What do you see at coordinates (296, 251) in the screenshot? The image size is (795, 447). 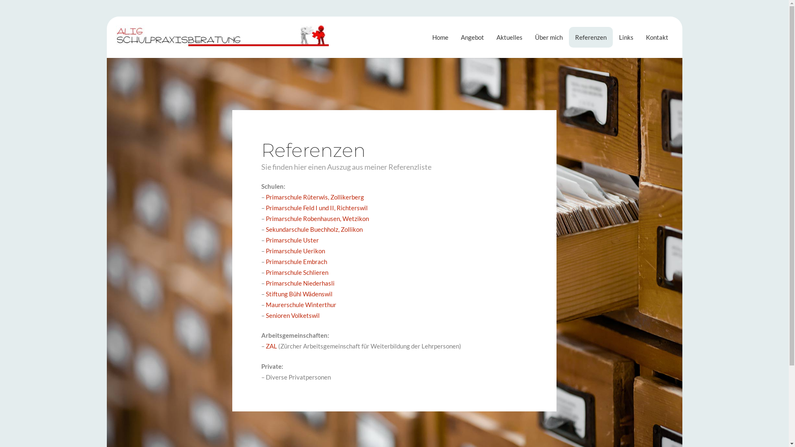 I see `Primarschule Uerikon` at bounding box center [296, 251].